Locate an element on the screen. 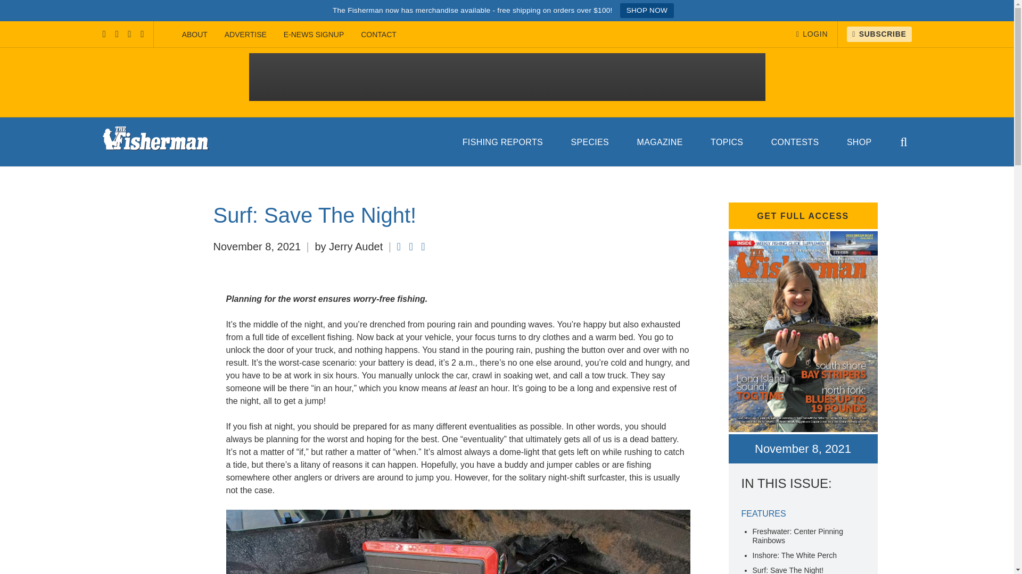  SHOP NOW is located at coordinates (647, 11).